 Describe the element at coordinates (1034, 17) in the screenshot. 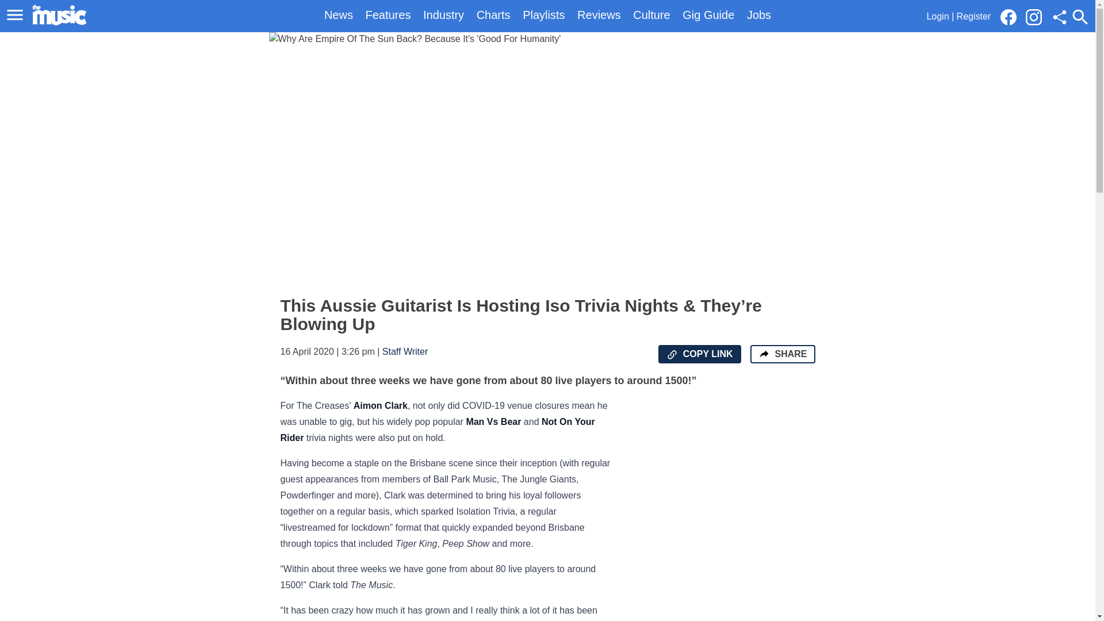

I see `Link to our Instagram` at that location.